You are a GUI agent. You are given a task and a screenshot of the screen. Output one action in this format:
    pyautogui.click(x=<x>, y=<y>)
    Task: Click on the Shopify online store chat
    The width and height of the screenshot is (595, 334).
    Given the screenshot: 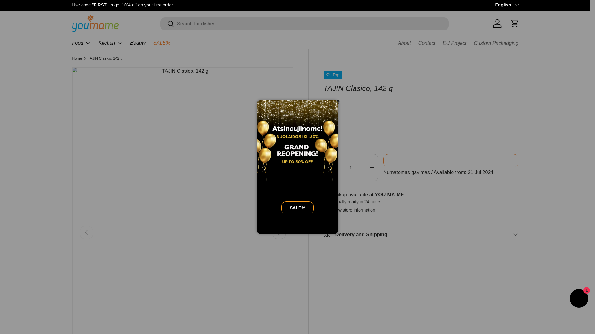 What is the action you would take?
    pyautogui.click(x=579, y=299)
    